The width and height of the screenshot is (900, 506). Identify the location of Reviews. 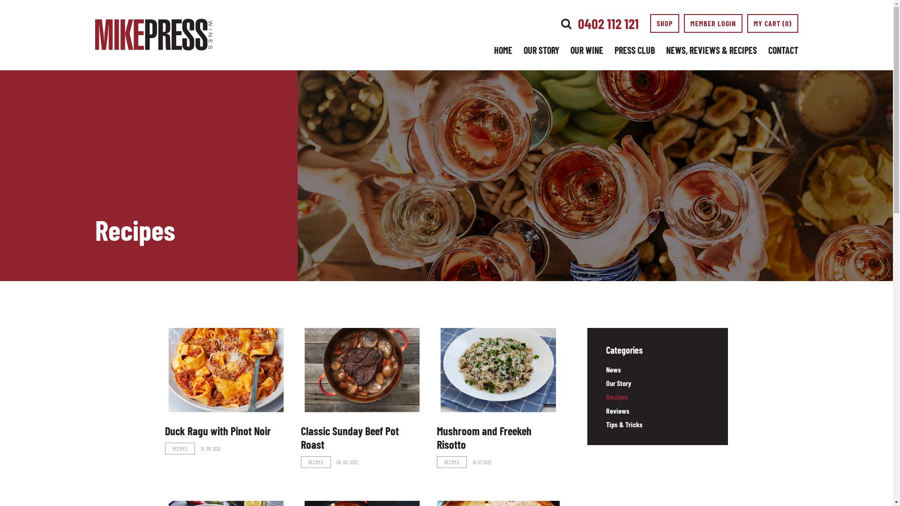
(617, 410).